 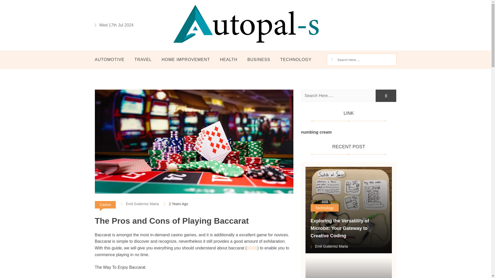 What do you see at coordinates (178, 204) in the screenshot?
I see `2 Years Ago` at bounding box center [178, 204].